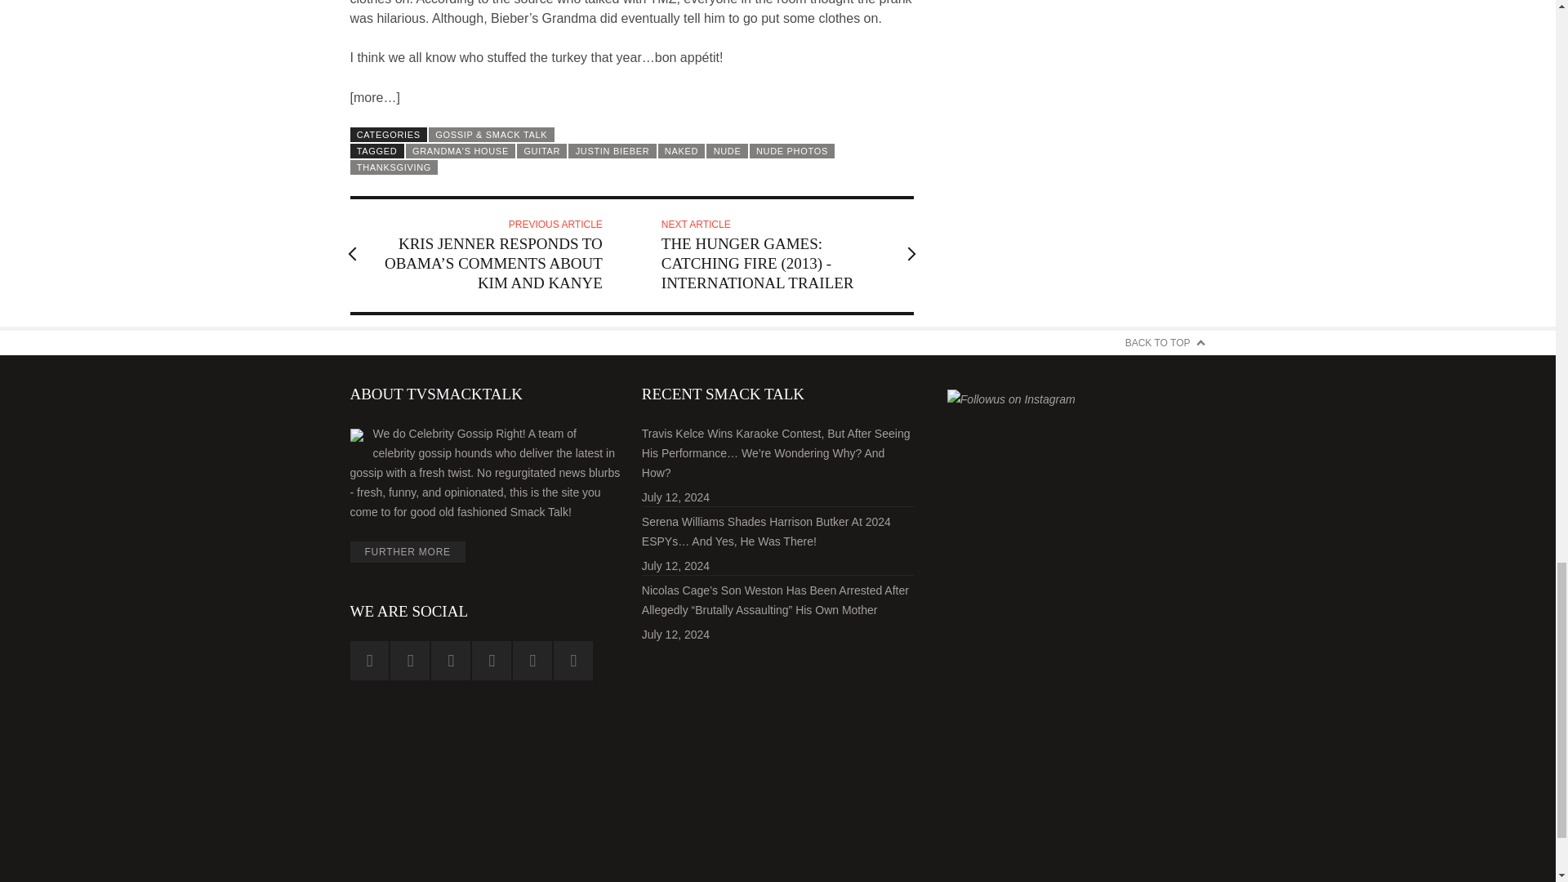  What do you see at coordinates (541, 151) in the screenshot?
I see `View all posts tagged guitar` at bounding box center [541, 151].